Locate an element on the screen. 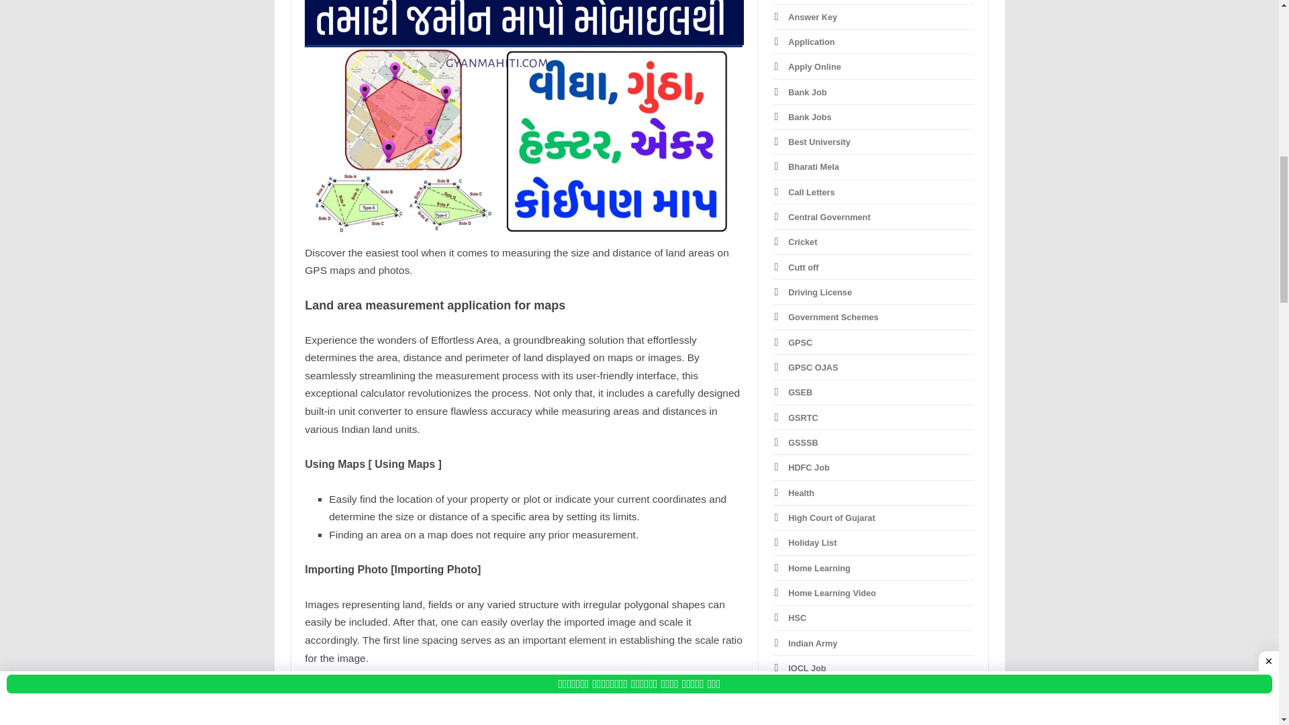  Bank Job is located at coordinates (807, 91).